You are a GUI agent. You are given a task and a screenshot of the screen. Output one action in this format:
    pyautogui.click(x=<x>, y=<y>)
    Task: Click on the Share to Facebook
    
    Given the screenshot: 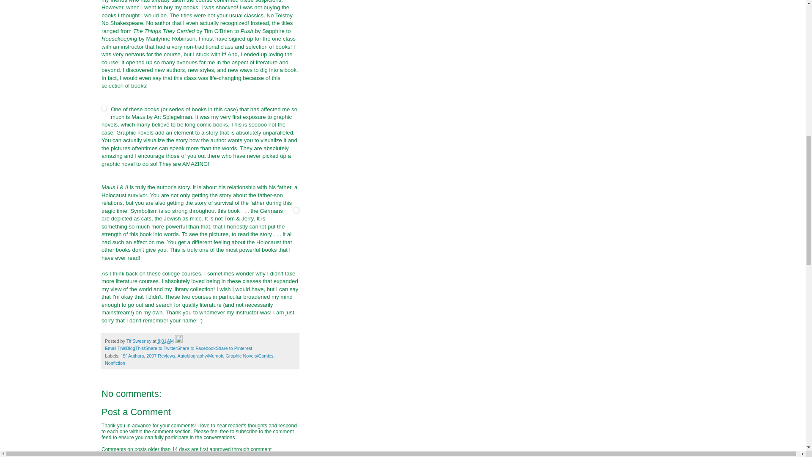 What is the action you would take?
    pyautogui.click(x=196, y=348)
    